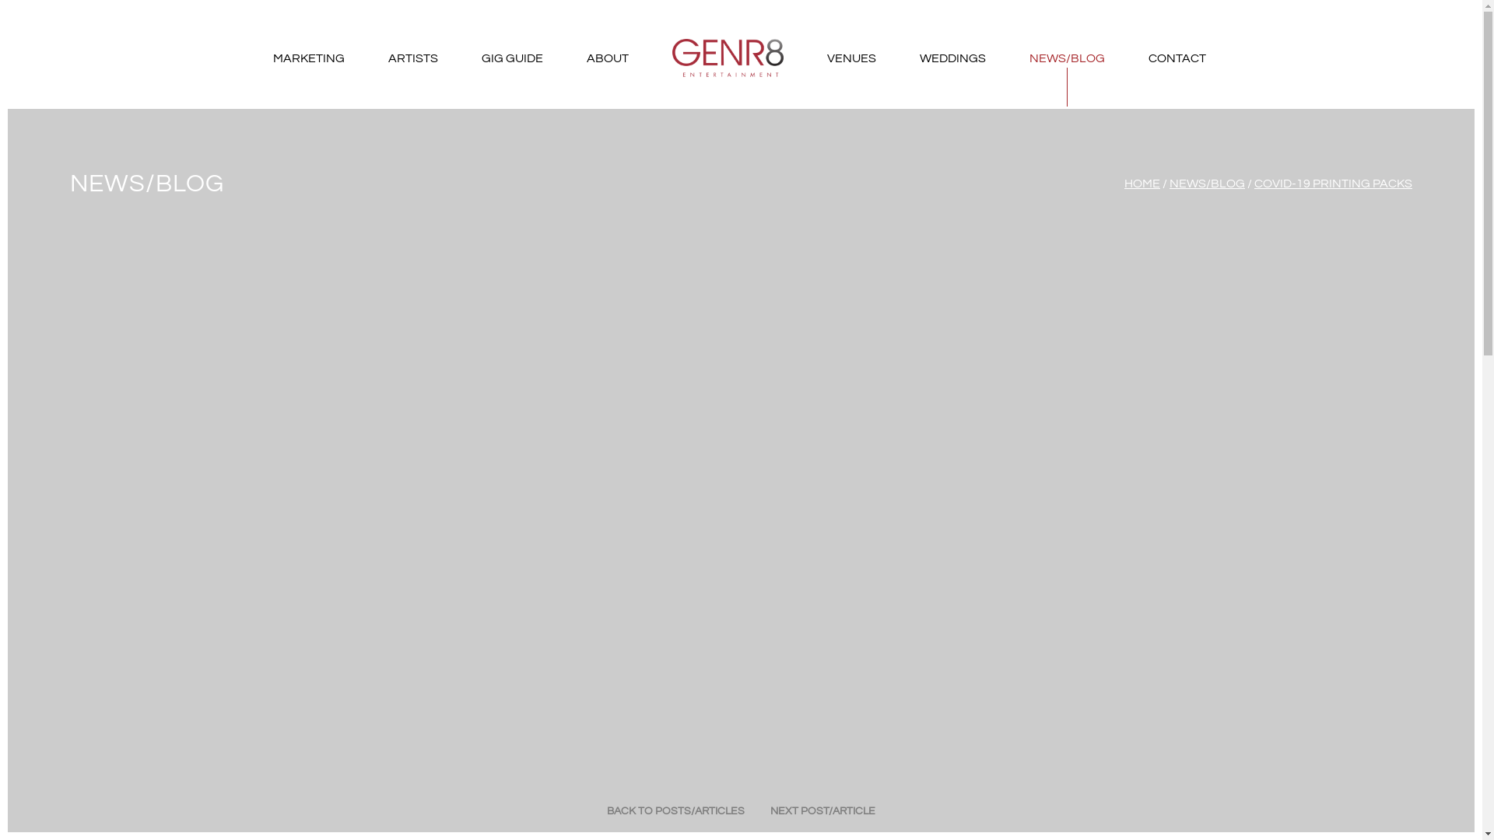 This screenshot has width=1494, height=840. Describe the element at coordinates (851, 58) in the screenshot. I see `VENUES` at that location.